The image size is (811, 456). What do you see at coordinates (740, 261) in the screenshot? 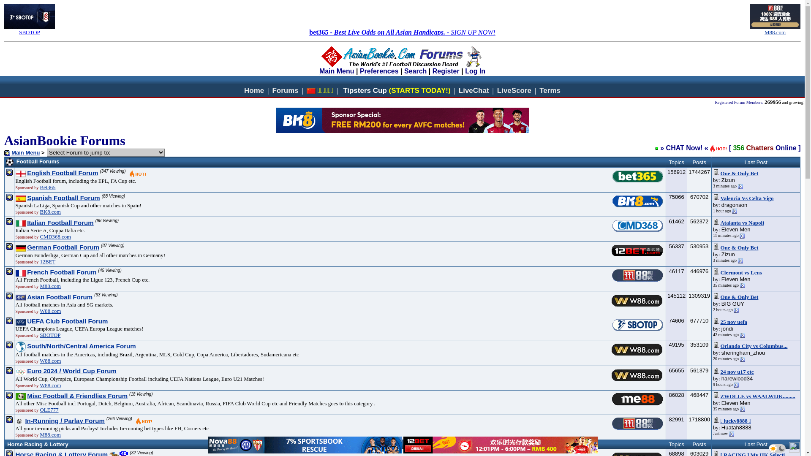
I see `Go to Last post` at bounding box center [740, 261].